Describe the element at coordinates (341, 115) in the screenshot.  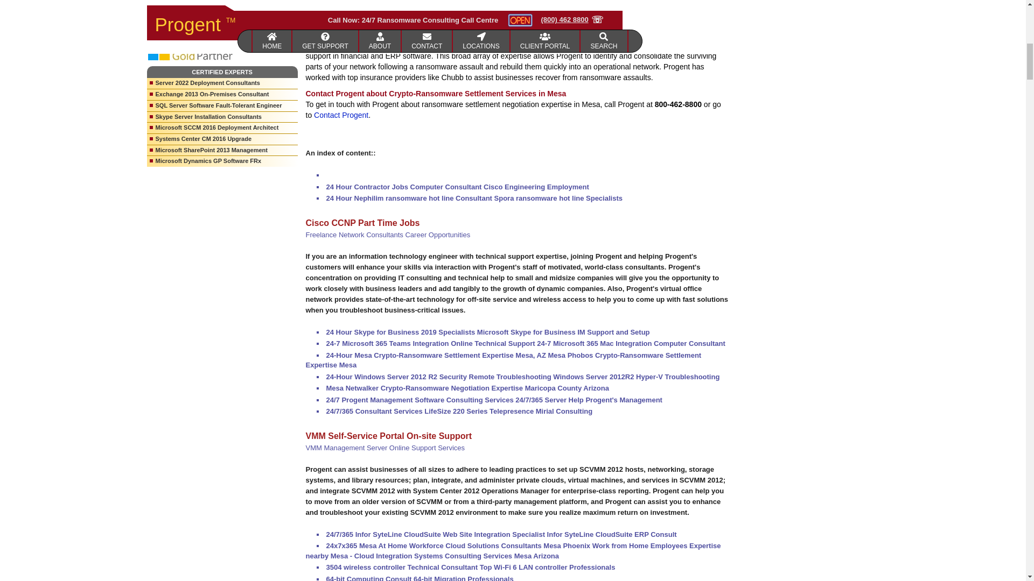
I see `Contact a Progent Expert` at that location.